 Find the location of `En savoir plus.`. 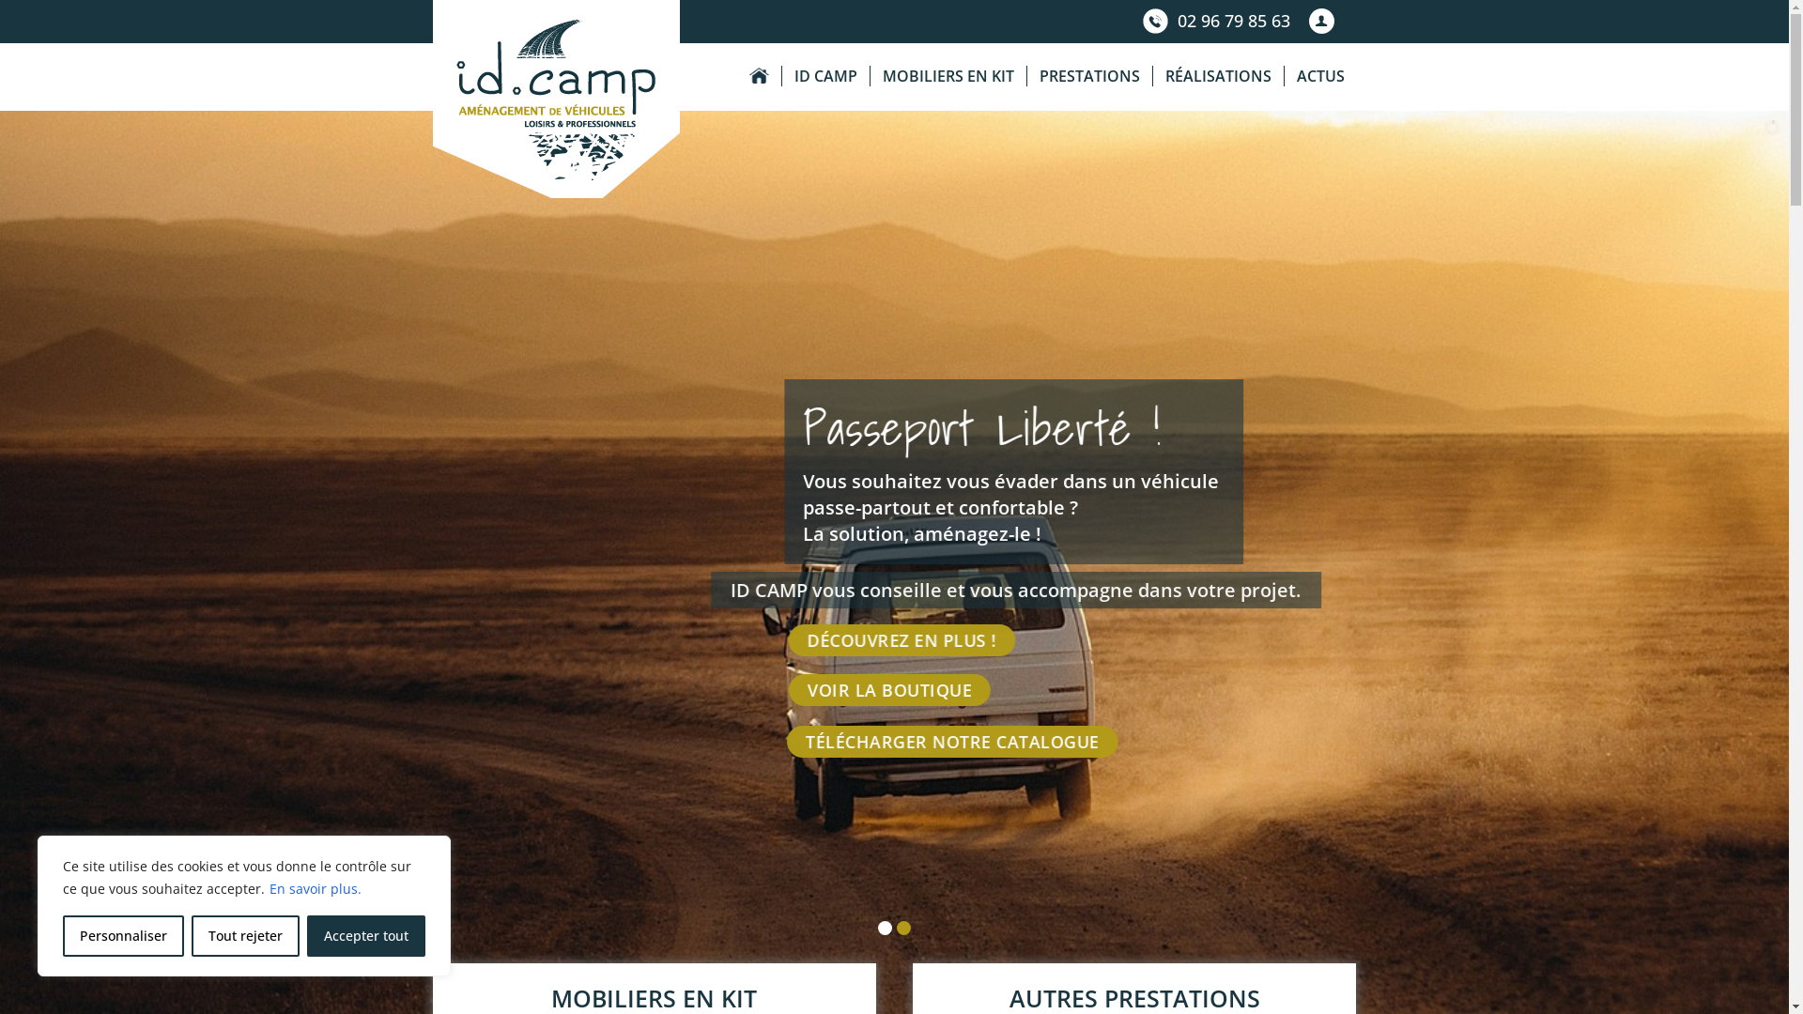

En savoir plus. is located at coordinates (316, 888).